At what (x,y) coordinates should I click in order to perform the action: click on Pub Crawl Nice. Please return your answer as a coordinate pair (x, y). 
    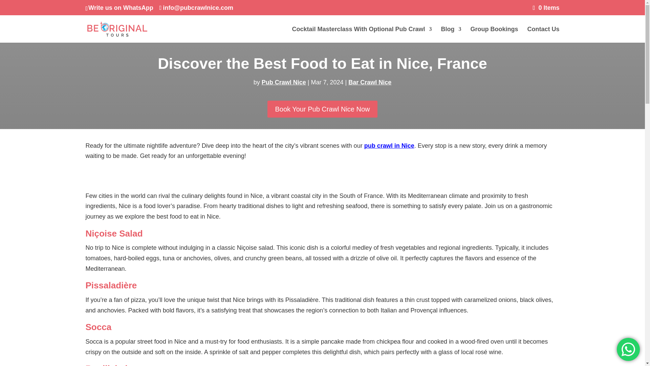
    Looking at the image, I should click on (284, 82).